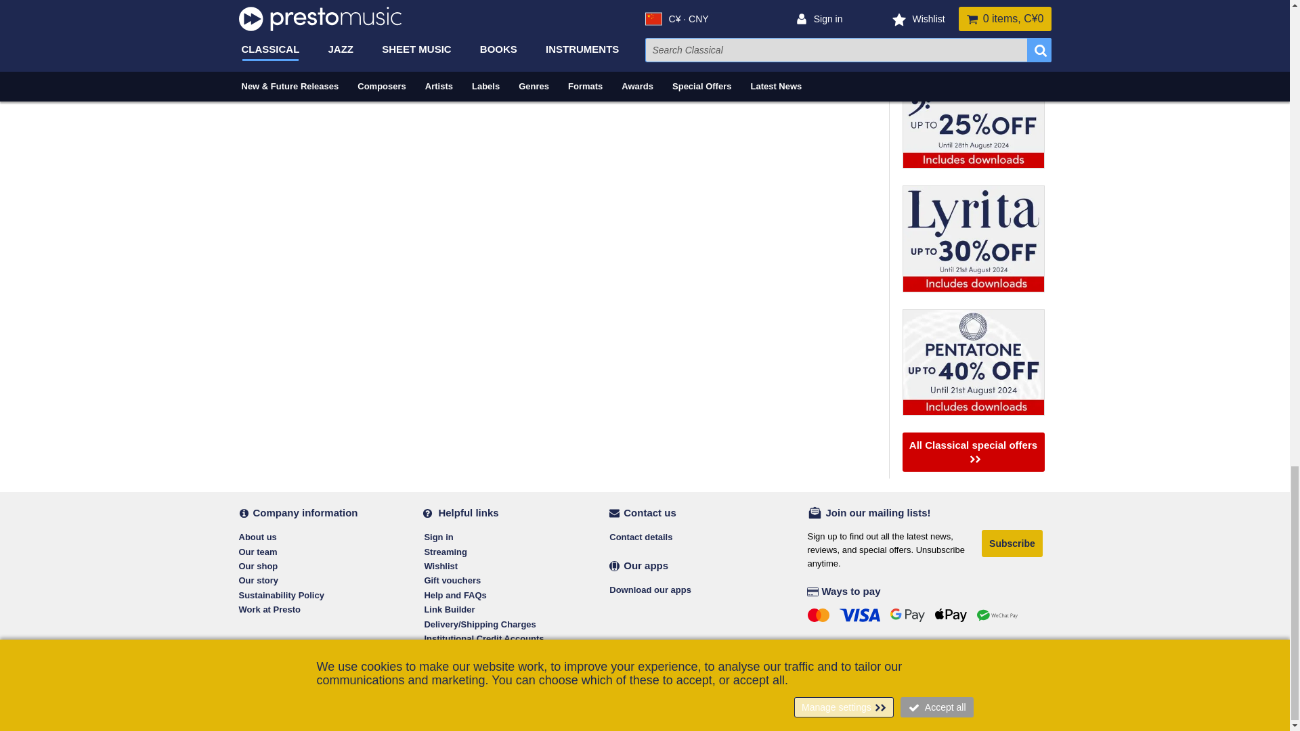 This screenshot has width=1300, height=731. What do you see at coordinates (306, 661) in the screenshot?
I see `Follow us on Instagram` at bounding box center [306, 661].